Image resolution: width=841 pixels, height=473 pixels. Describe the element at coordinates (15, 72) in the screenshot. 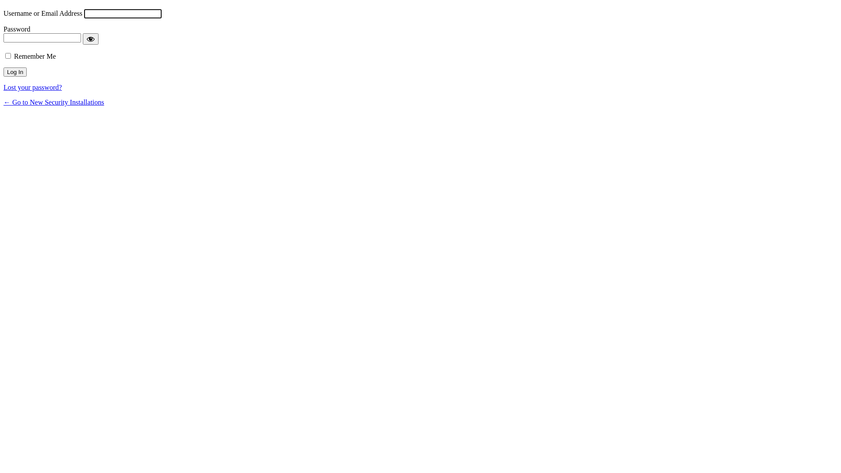

I see `Log In` at that location.